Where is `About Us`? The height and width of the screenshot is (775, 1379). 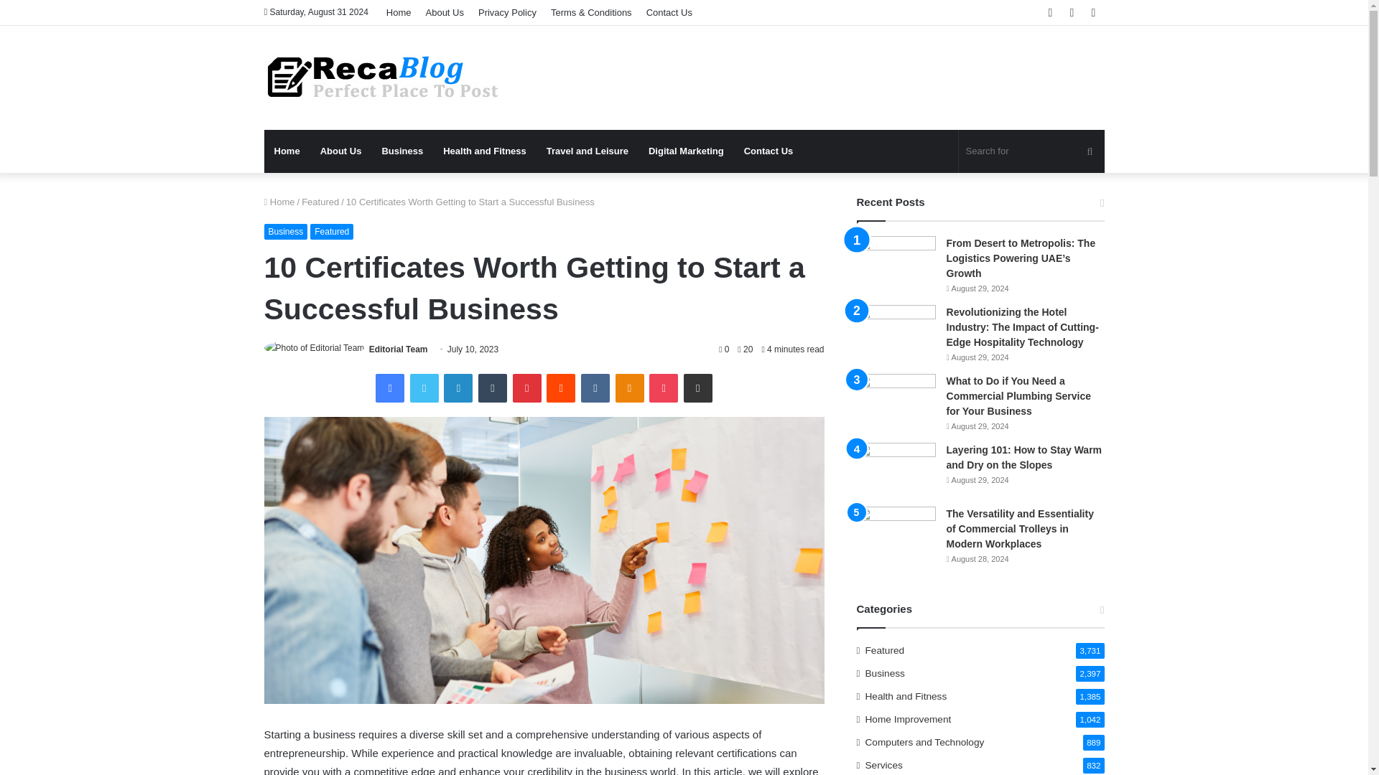
About Us is located at coordinates (341, 151).